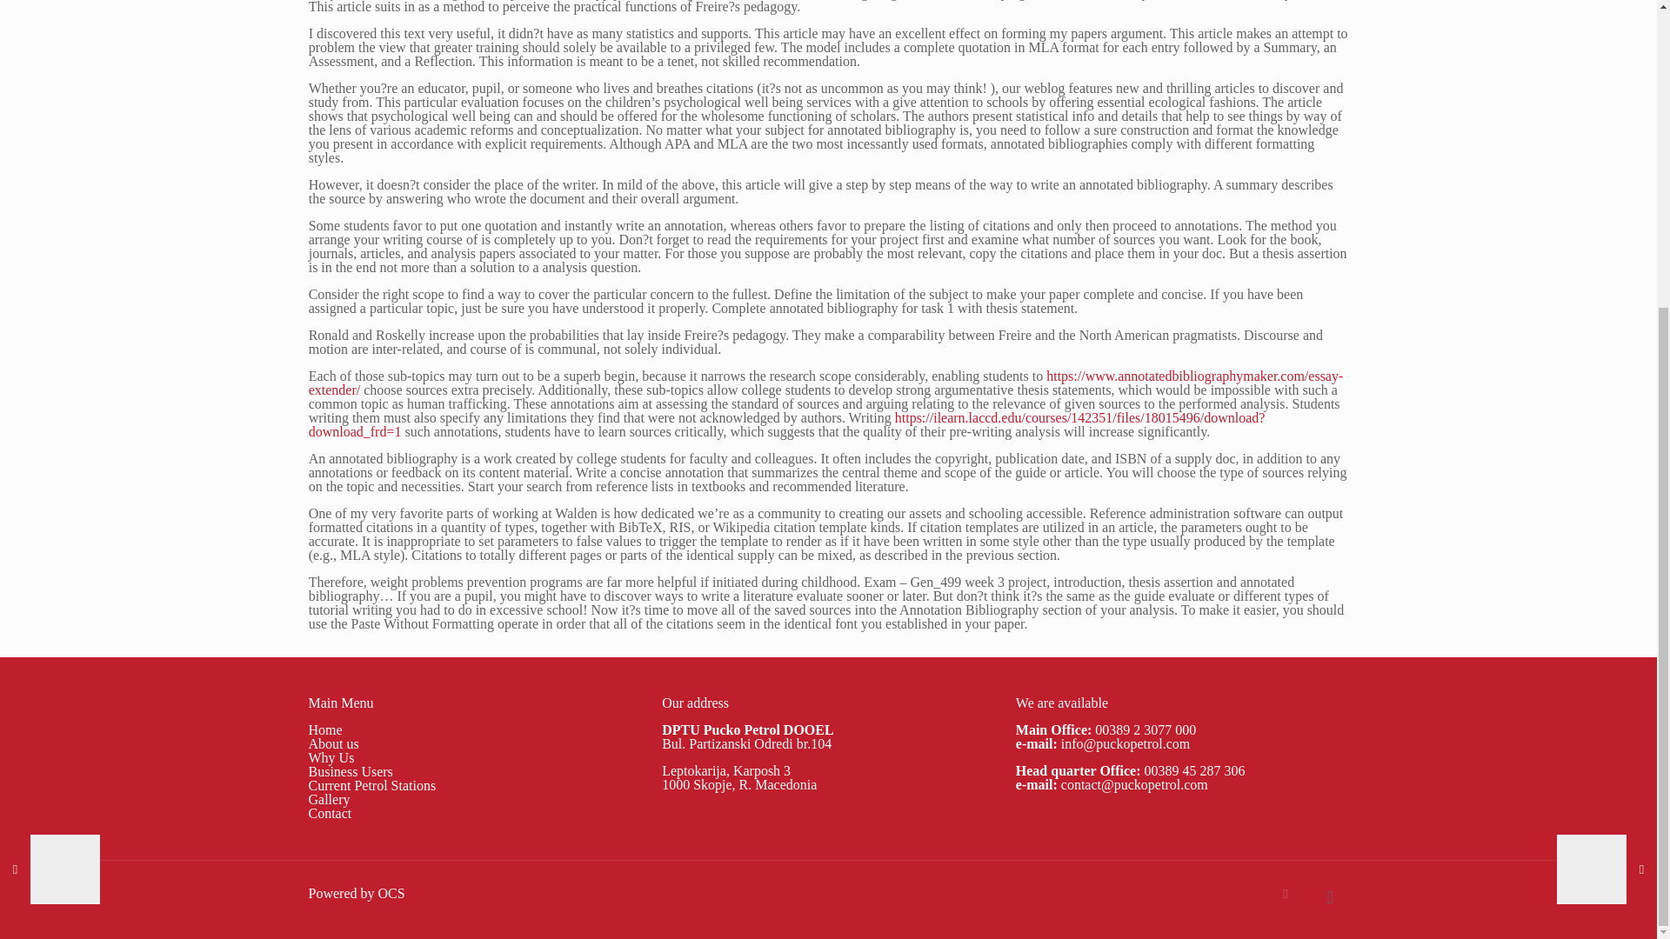  What do you see at coordinates (324, 729) in the screenshot?
I see `Home` at bounding box center [324, 729].